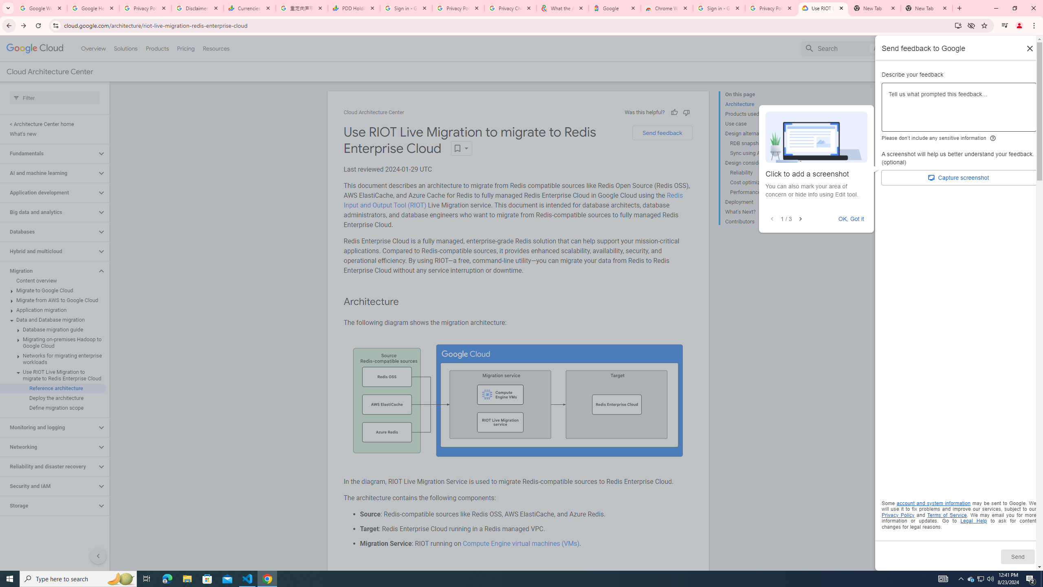 The height and width of the screenshot is (587, 1043). Describe the element at coordinates (906, 48) in the screenshot. I see `Docs, selected` at that location.